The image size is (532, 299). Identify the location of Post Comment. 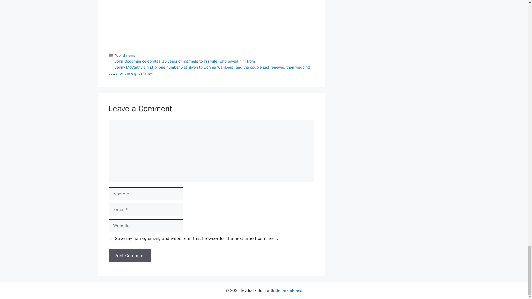
(129, 256).